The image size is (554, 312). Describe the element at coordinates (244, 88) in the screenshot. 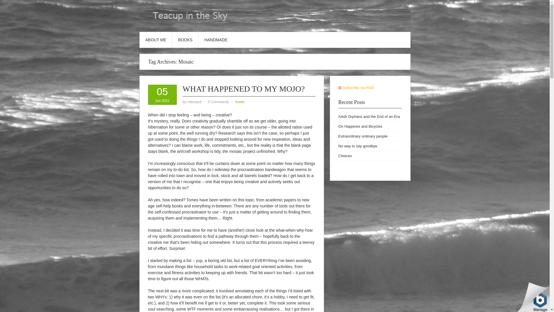

I see `Extraordinary ordinary people` at that location.